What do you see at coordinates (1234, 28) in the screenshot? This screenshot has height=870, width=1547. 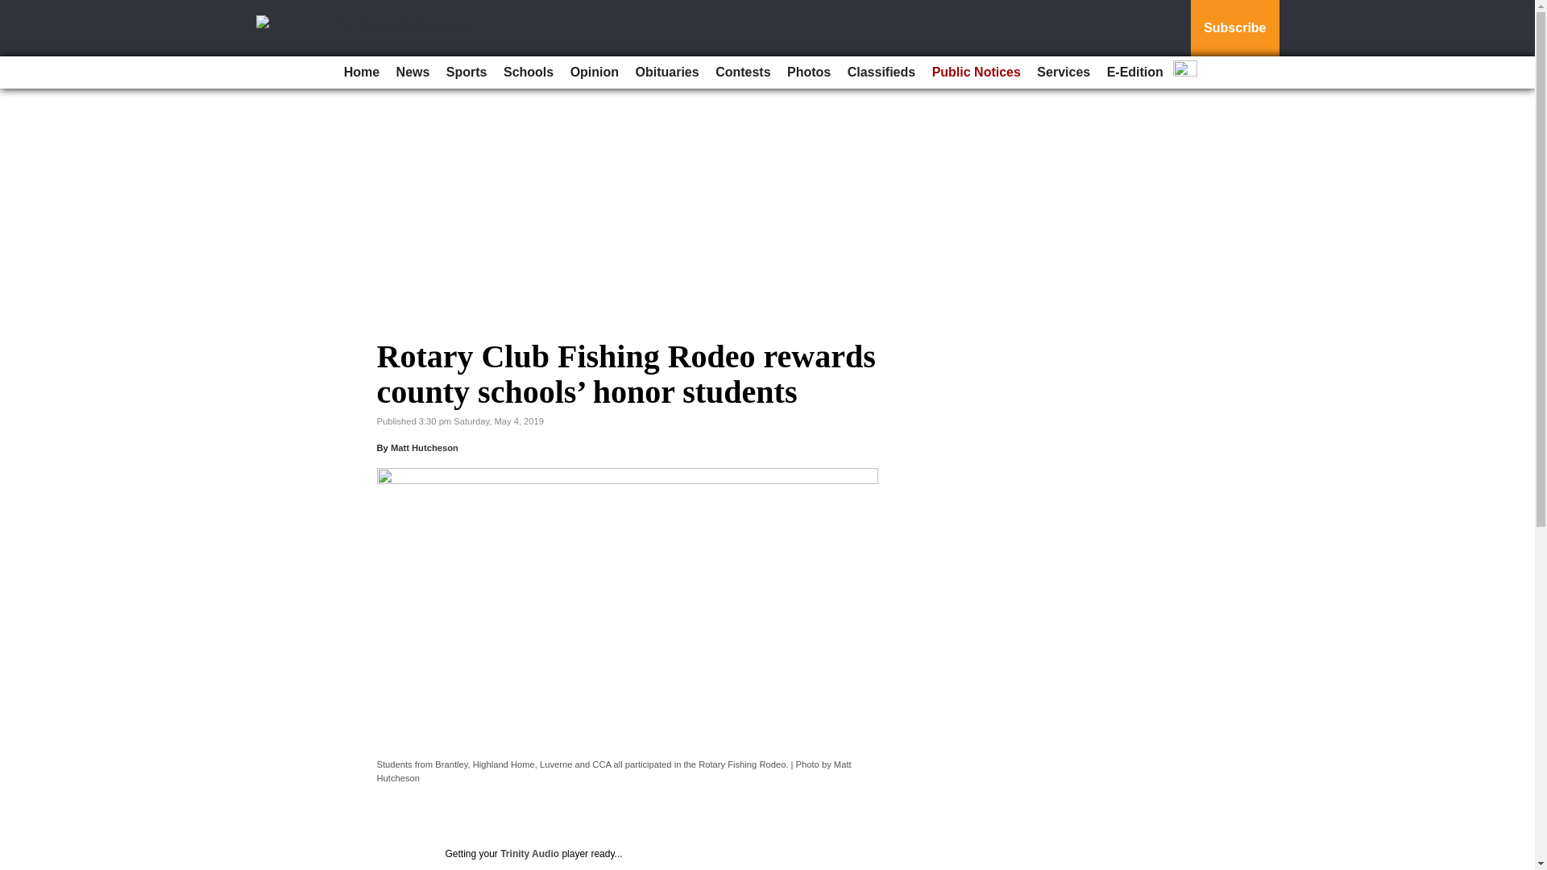 I see `Subscribe` at bounding box center [1234, 28].